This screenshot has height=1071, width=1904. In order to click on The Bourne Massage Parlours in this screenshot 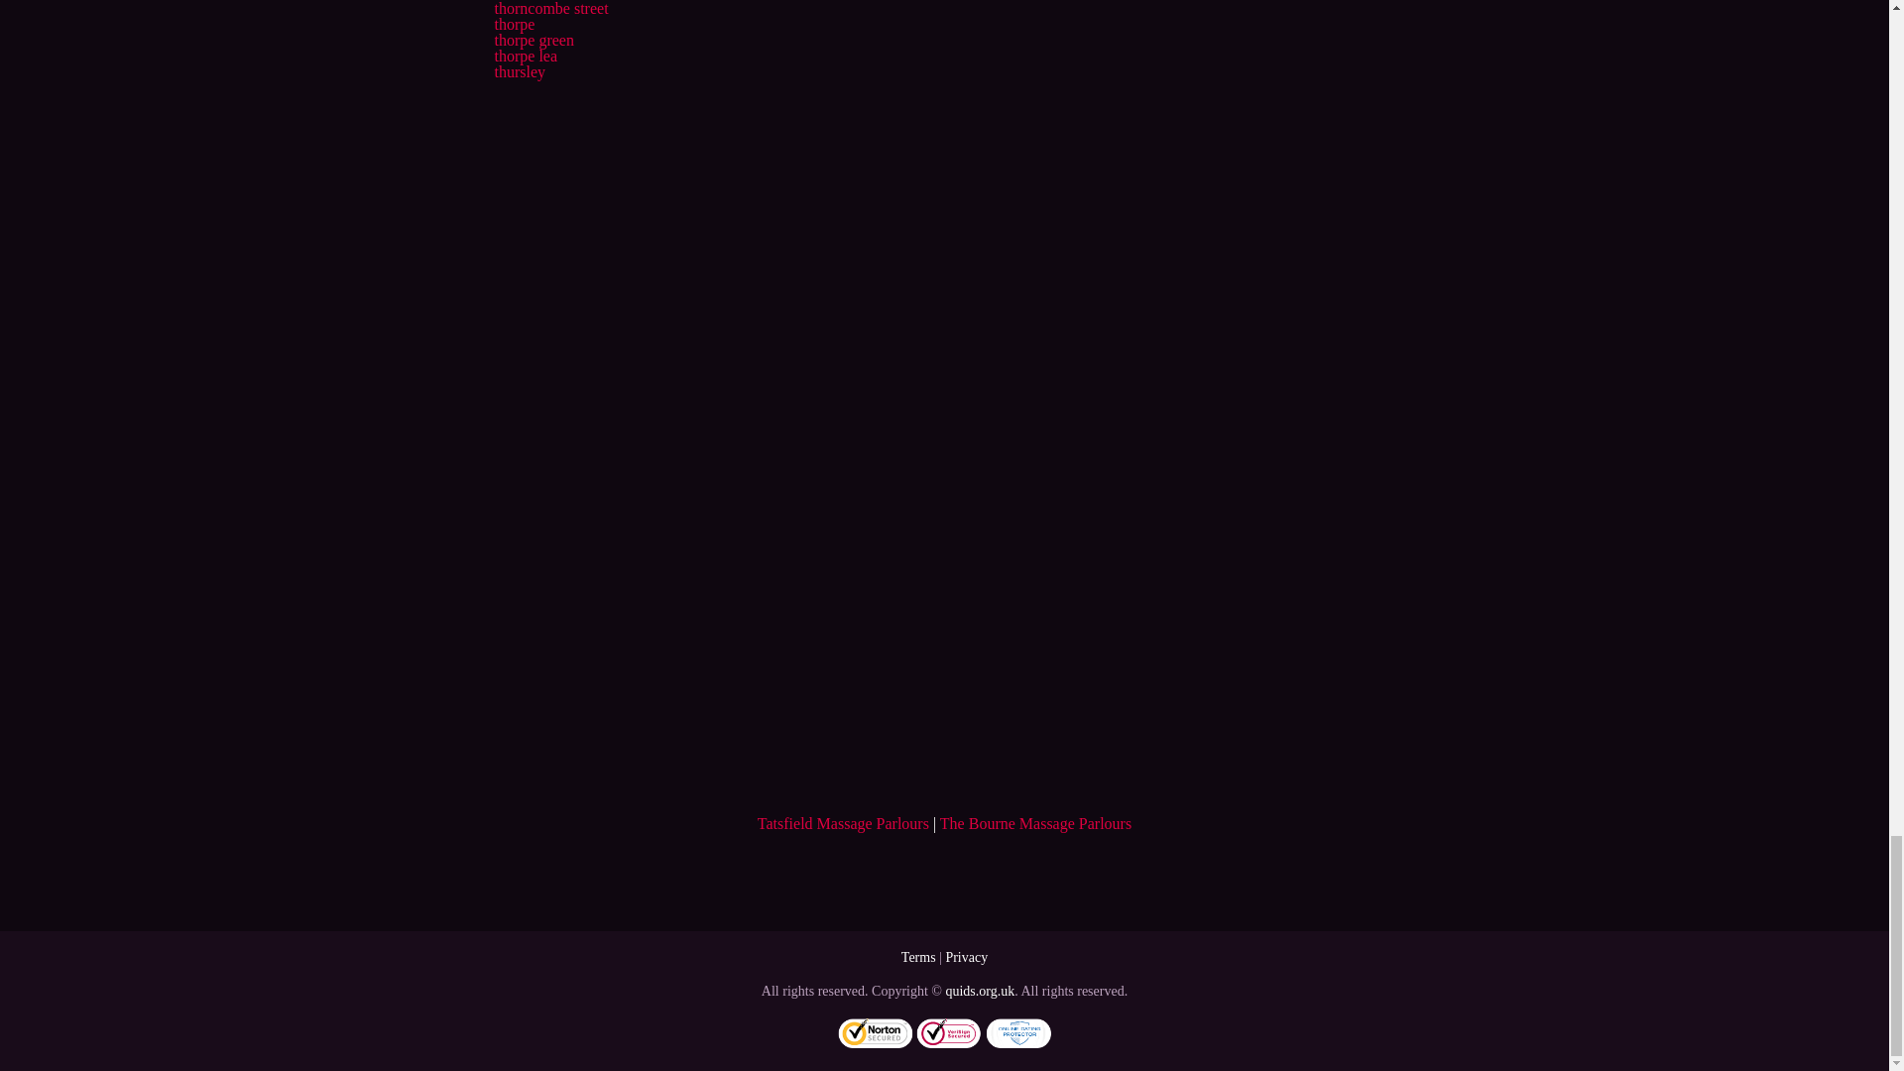, I will do `click(1035, 823)`.